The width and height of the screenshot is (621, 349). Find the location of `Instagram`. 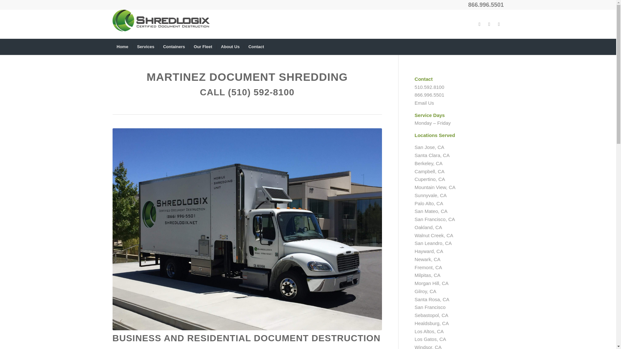

Instagram is located at coordinates (499, 24).